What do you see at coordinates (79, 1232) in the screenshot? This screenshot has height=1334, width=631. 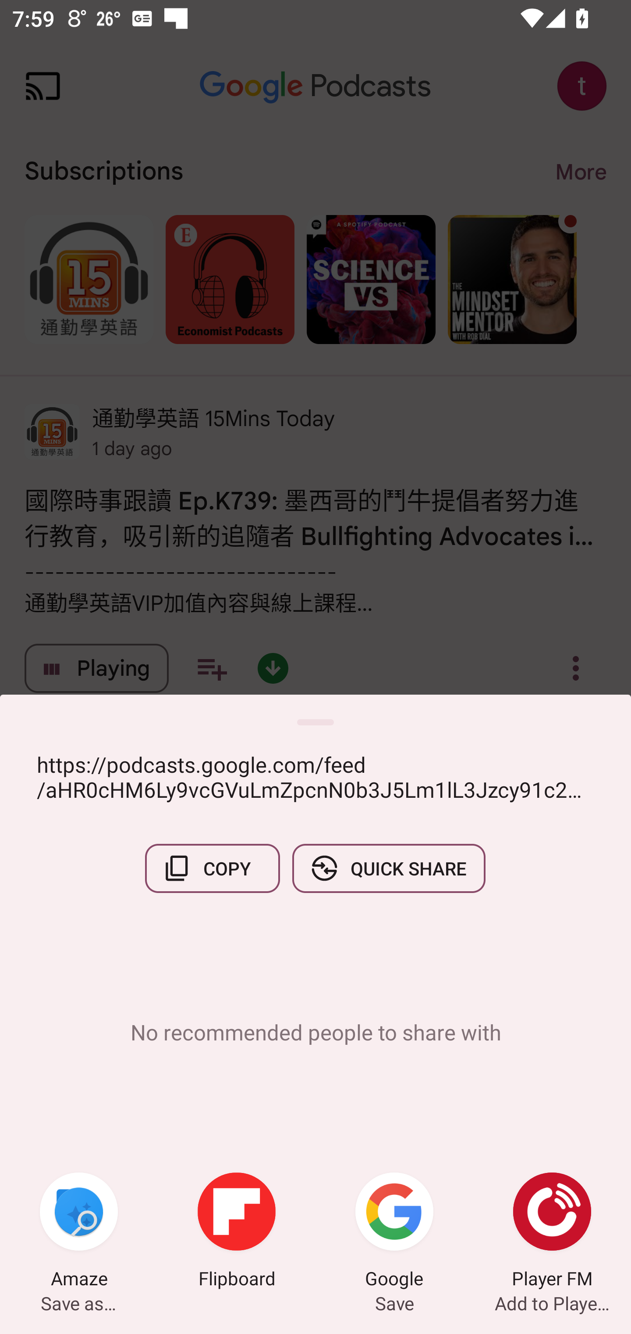 I see `Amaze Save as…` at bounding box center [79, 1232].